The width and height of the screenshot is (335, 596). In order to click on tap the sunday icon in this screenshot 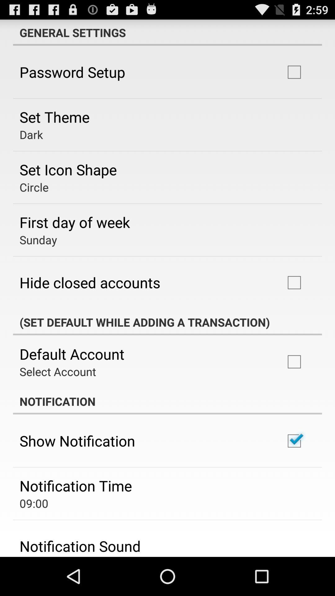, I will do `click(38, 240)`.